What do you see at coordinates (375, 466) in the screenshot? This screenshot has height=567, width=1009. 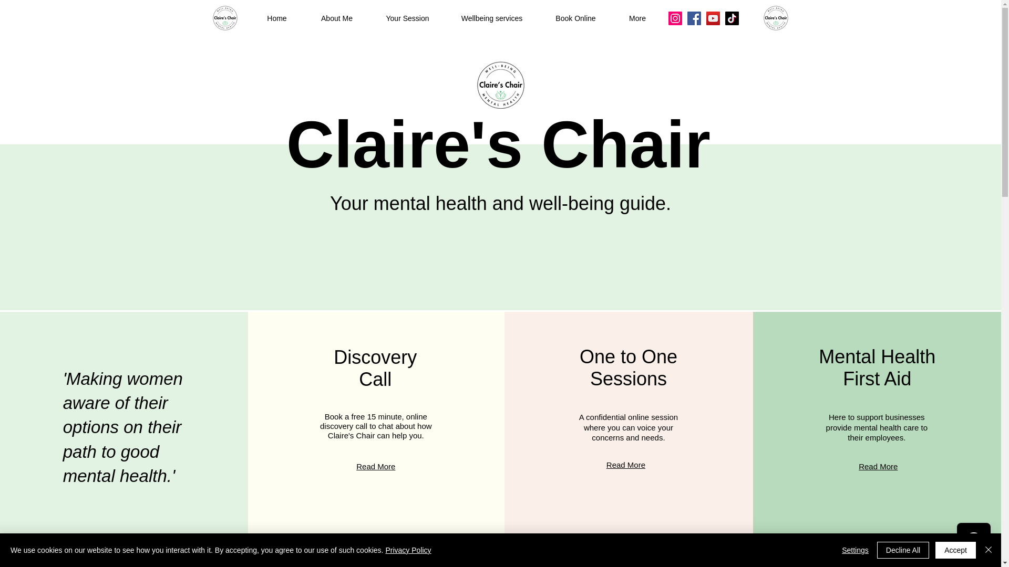 I see `Read More` at bounding box center [375, 466].